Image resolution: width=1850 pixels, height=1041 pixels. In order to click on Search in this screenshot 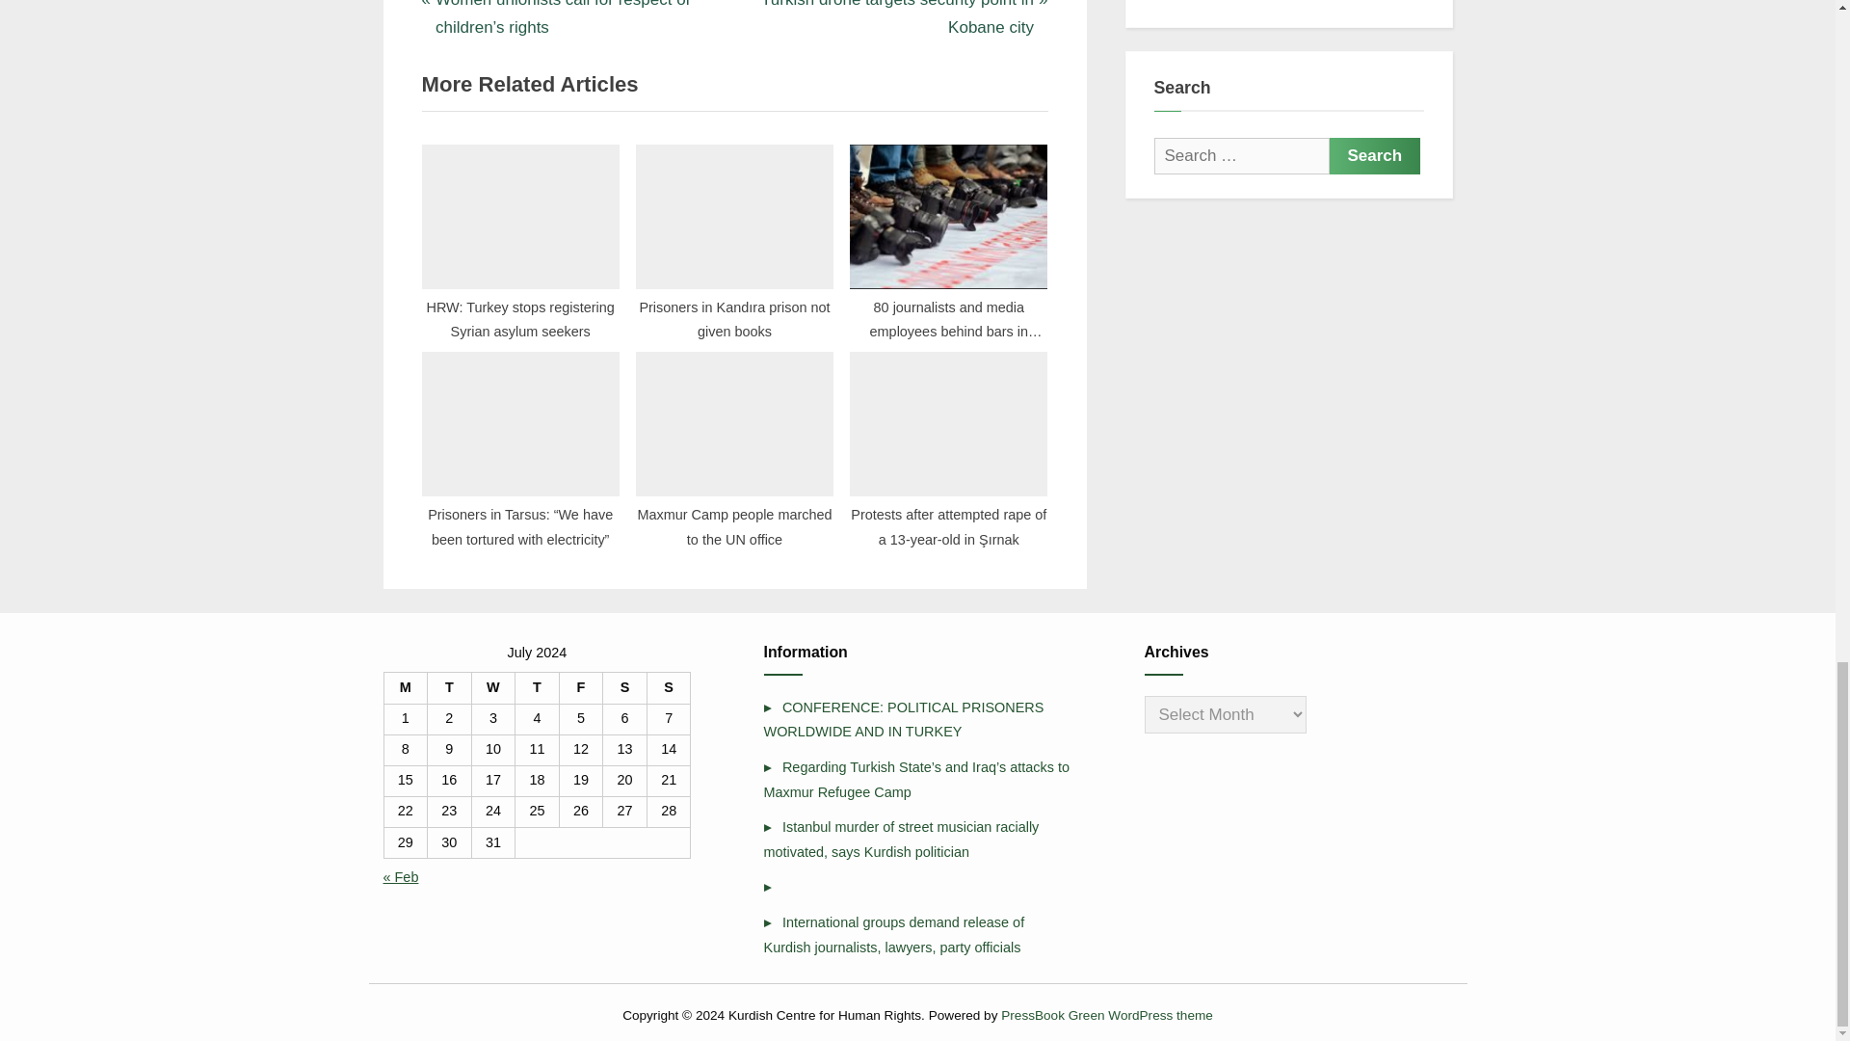, I will do `click(1375, 156)`.